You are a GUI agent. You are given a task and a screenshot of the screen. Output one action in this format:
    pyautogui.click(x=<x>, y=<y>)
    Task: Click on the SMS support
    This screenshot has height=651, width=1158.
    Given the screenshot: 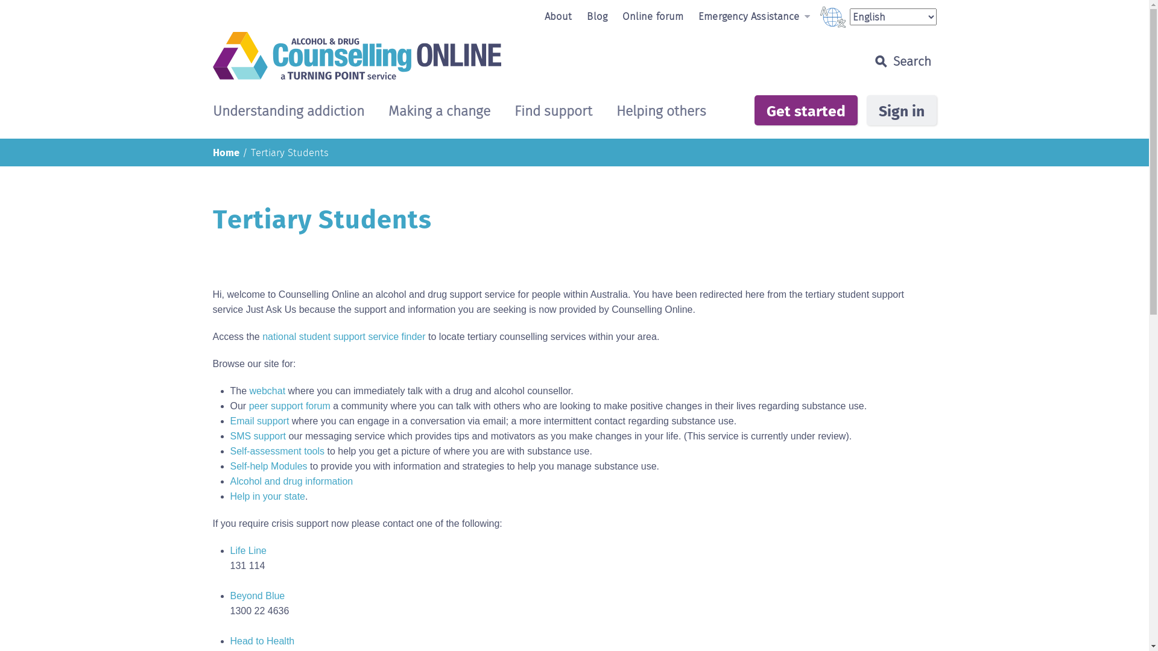 What is the action you would take?
    pyautogui.click(x=258, y=436)
    